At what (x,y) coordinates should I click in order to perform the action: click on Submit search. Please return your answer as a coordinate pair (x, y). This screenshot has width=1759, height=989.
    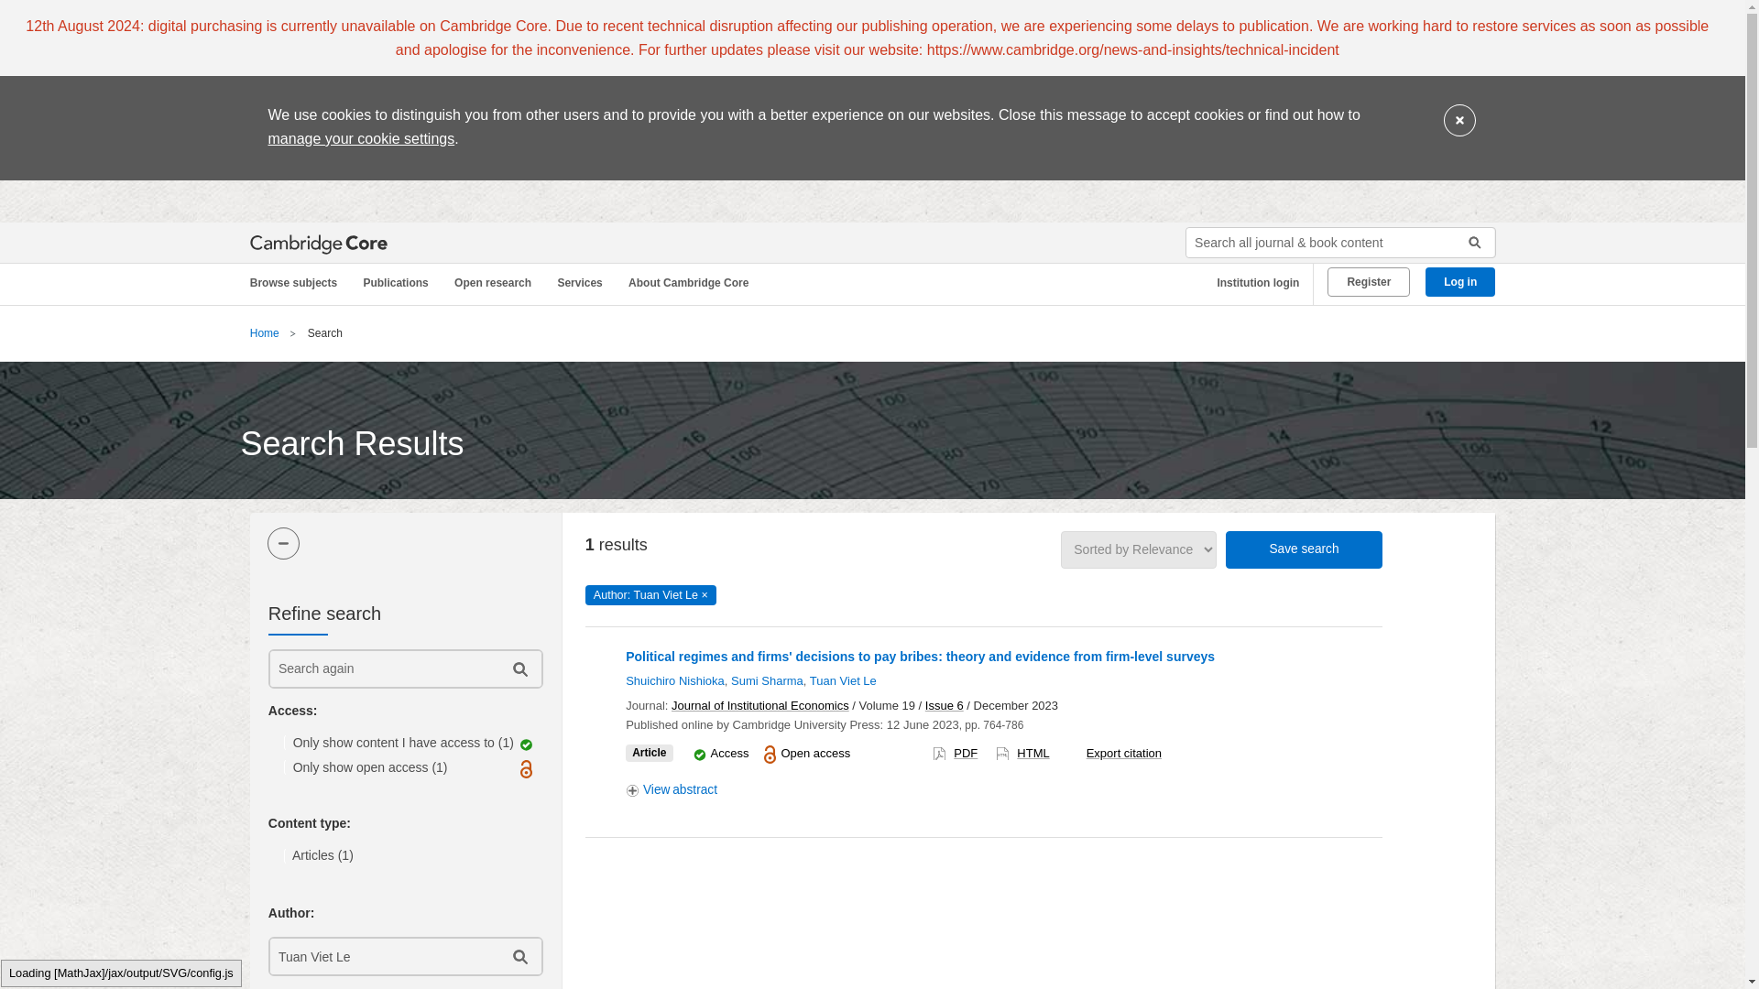
    Looking at the image, I should click on (1468, 242).